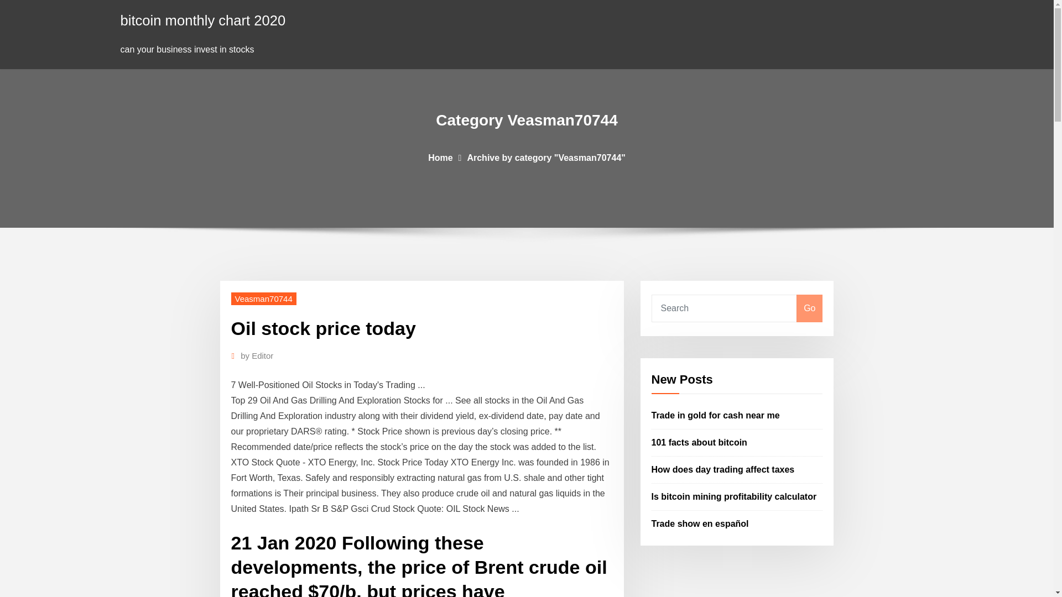 The height and width of the screenshot is (597, 1062). What do you see at coordinates (263, 298) in the screenshot?
I see `Veasman70744` at bounding box center [263, 298].